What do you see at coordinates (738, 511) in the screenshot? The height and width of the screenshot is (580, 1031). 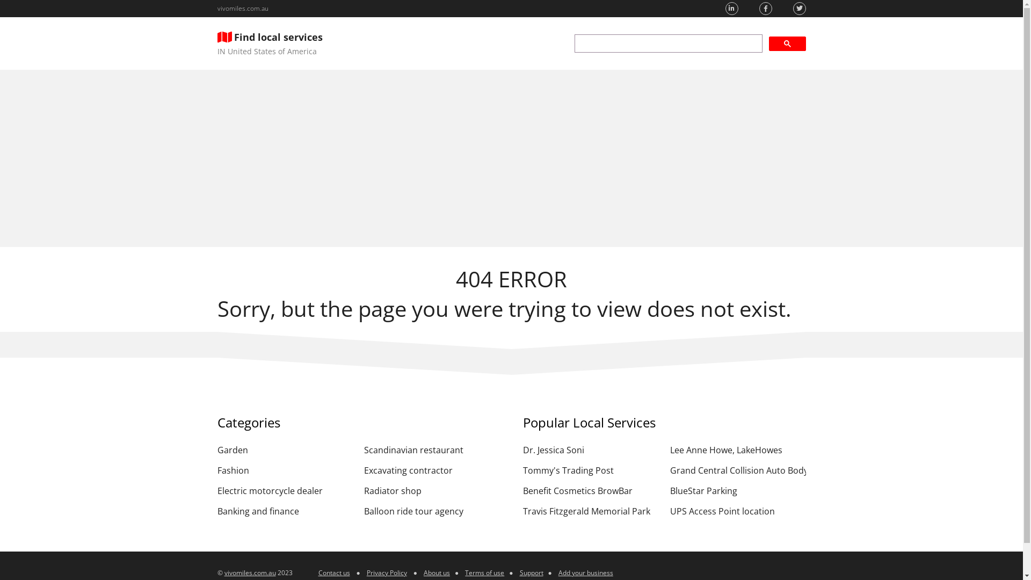 I see `UPS Access Point location` at bounding box center [738, 511].